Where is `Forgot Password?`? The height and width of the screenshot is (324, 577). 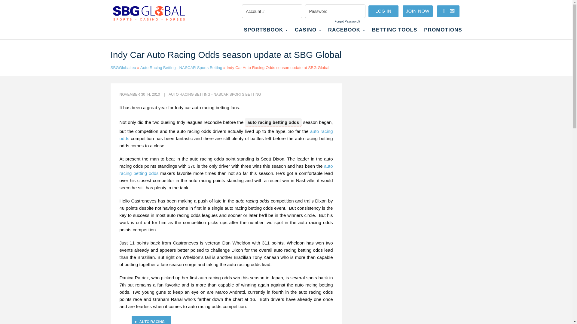
Forgot Password? is located at coordinates (347, 21).